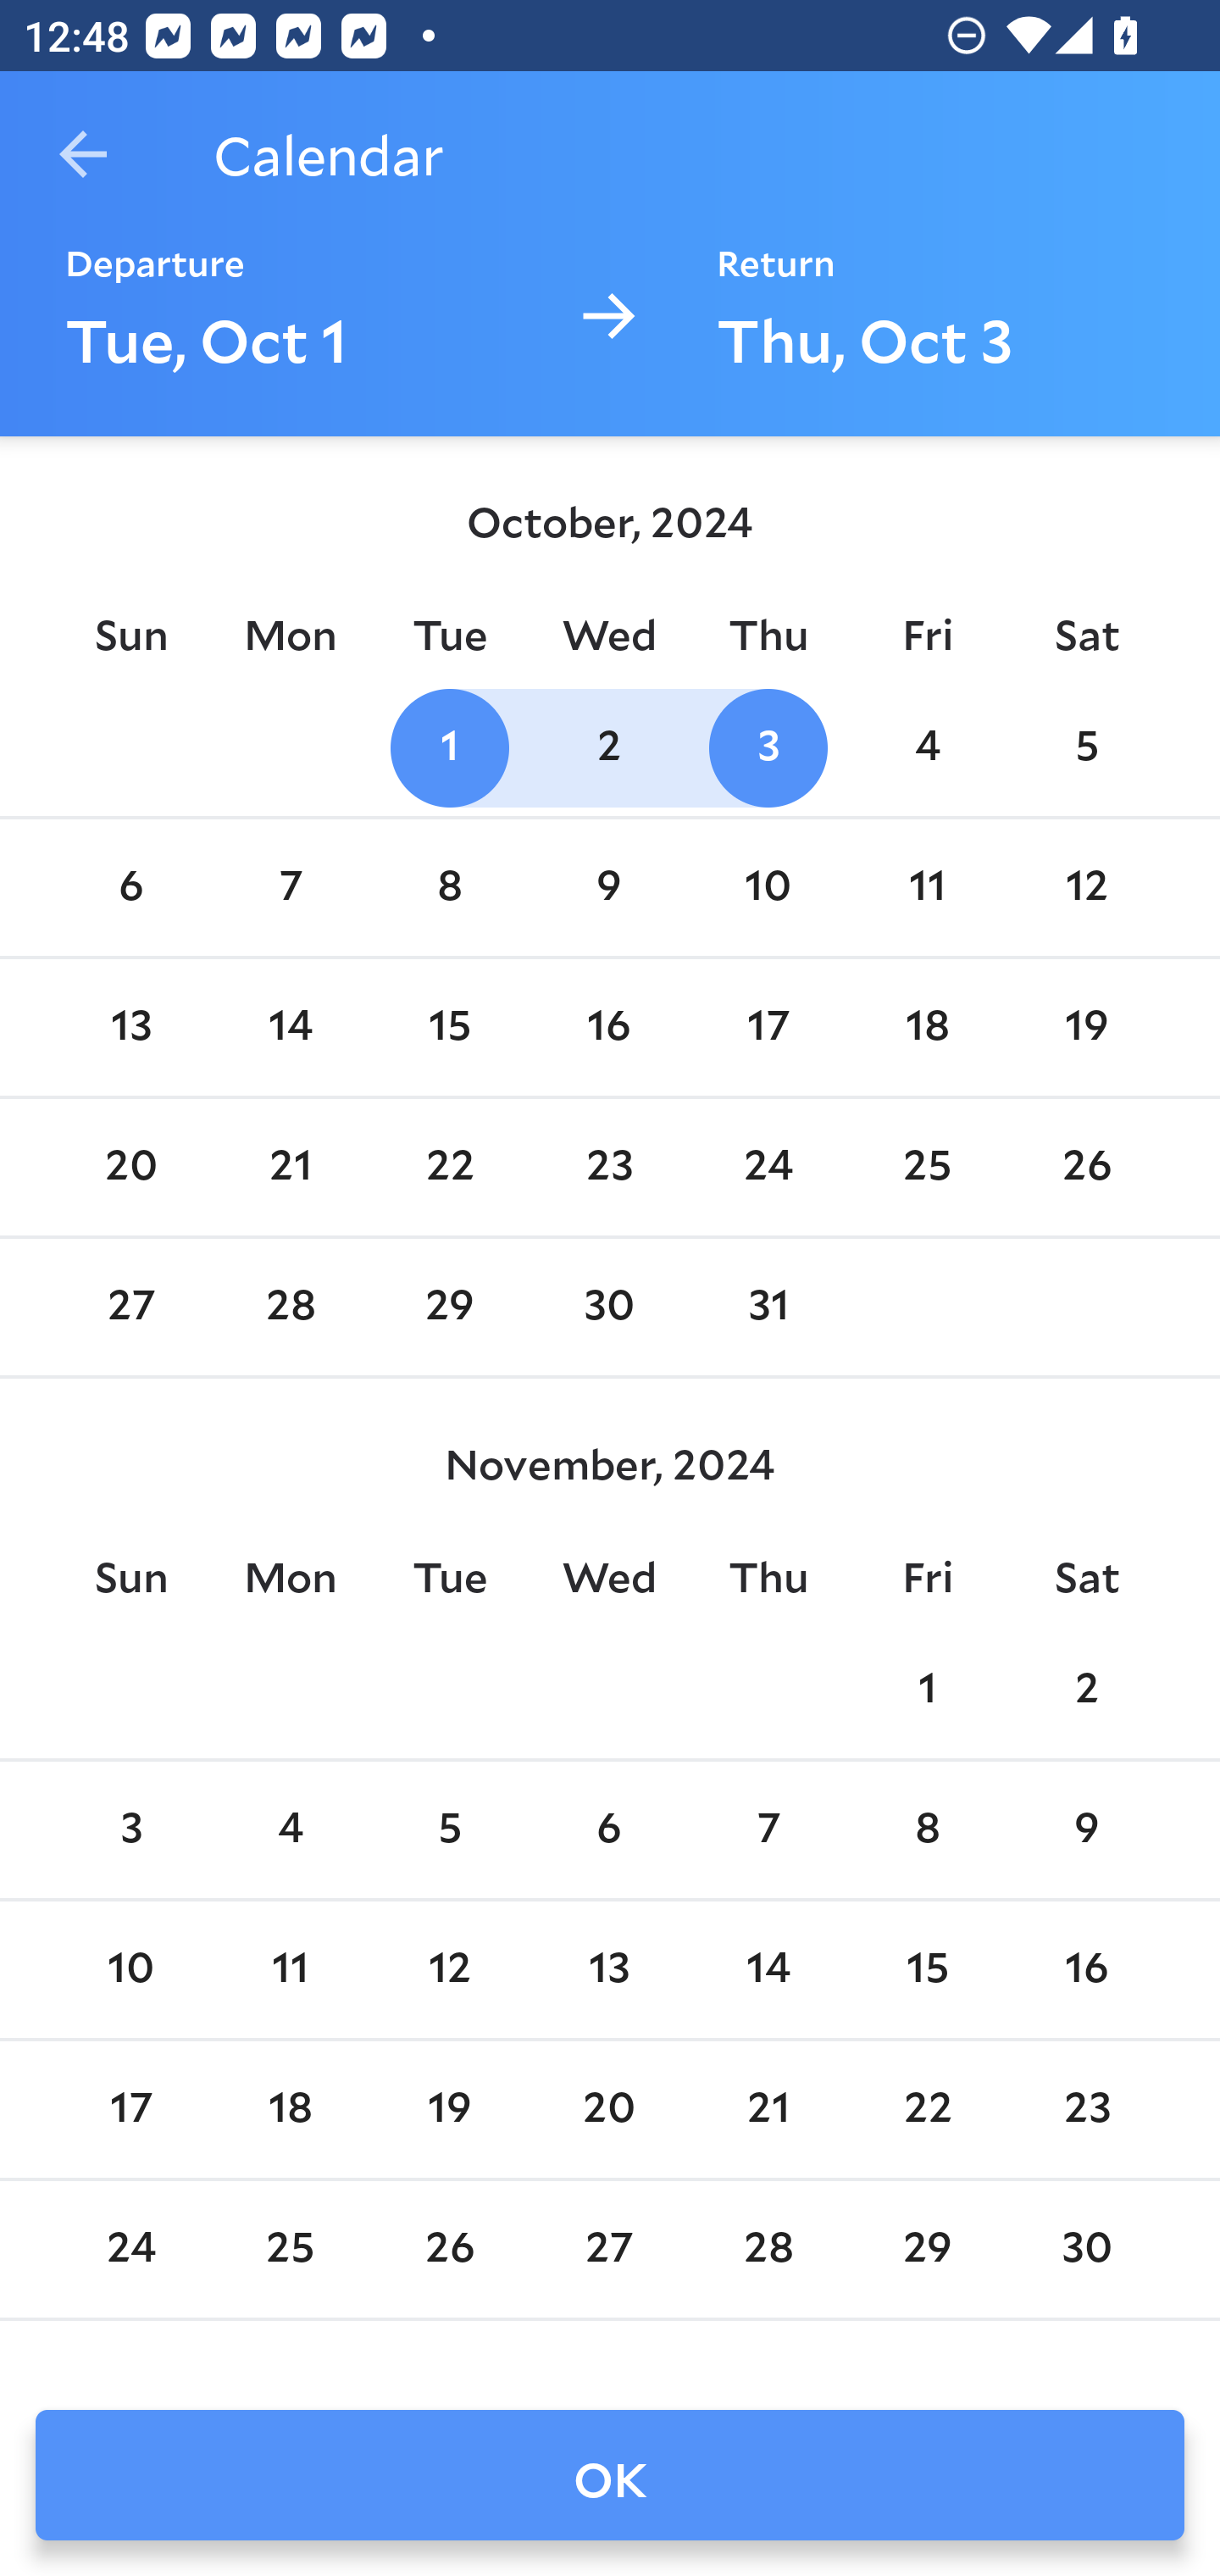 Image resolution: width=1220 pixels, height=2576 pixels. Describe the element at coordinates (927, 1970) in the screenshot. I see `15` at that location.